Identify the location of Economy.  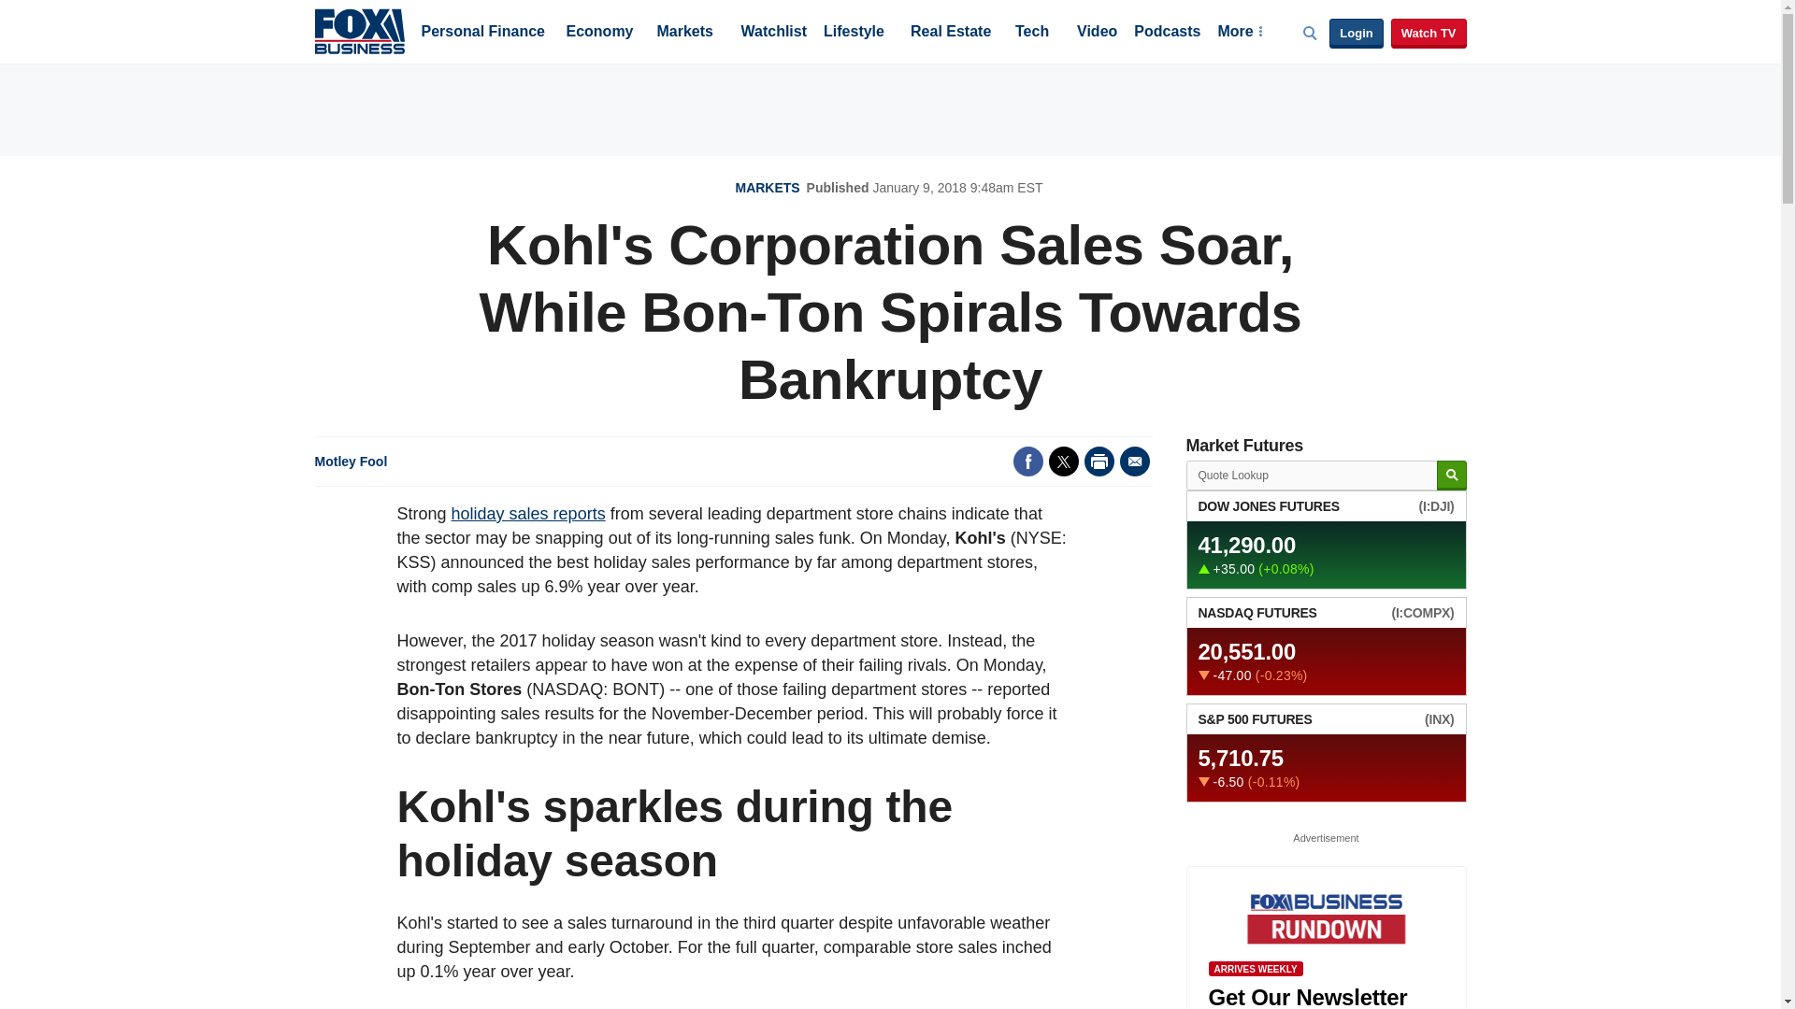
(600, 33).